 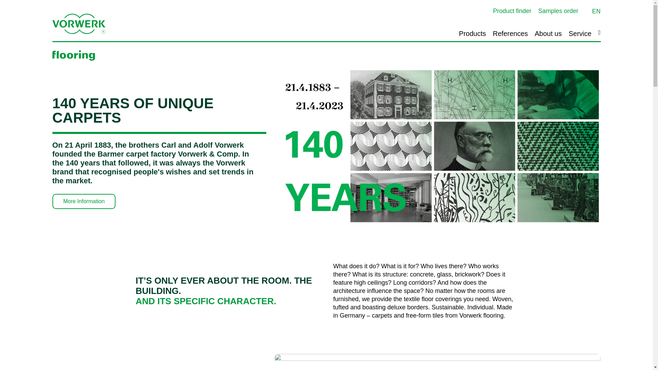 What do you see at coordinates (548, 33) in the screenshot?
I see `About us` at bounding box center [548, 33].